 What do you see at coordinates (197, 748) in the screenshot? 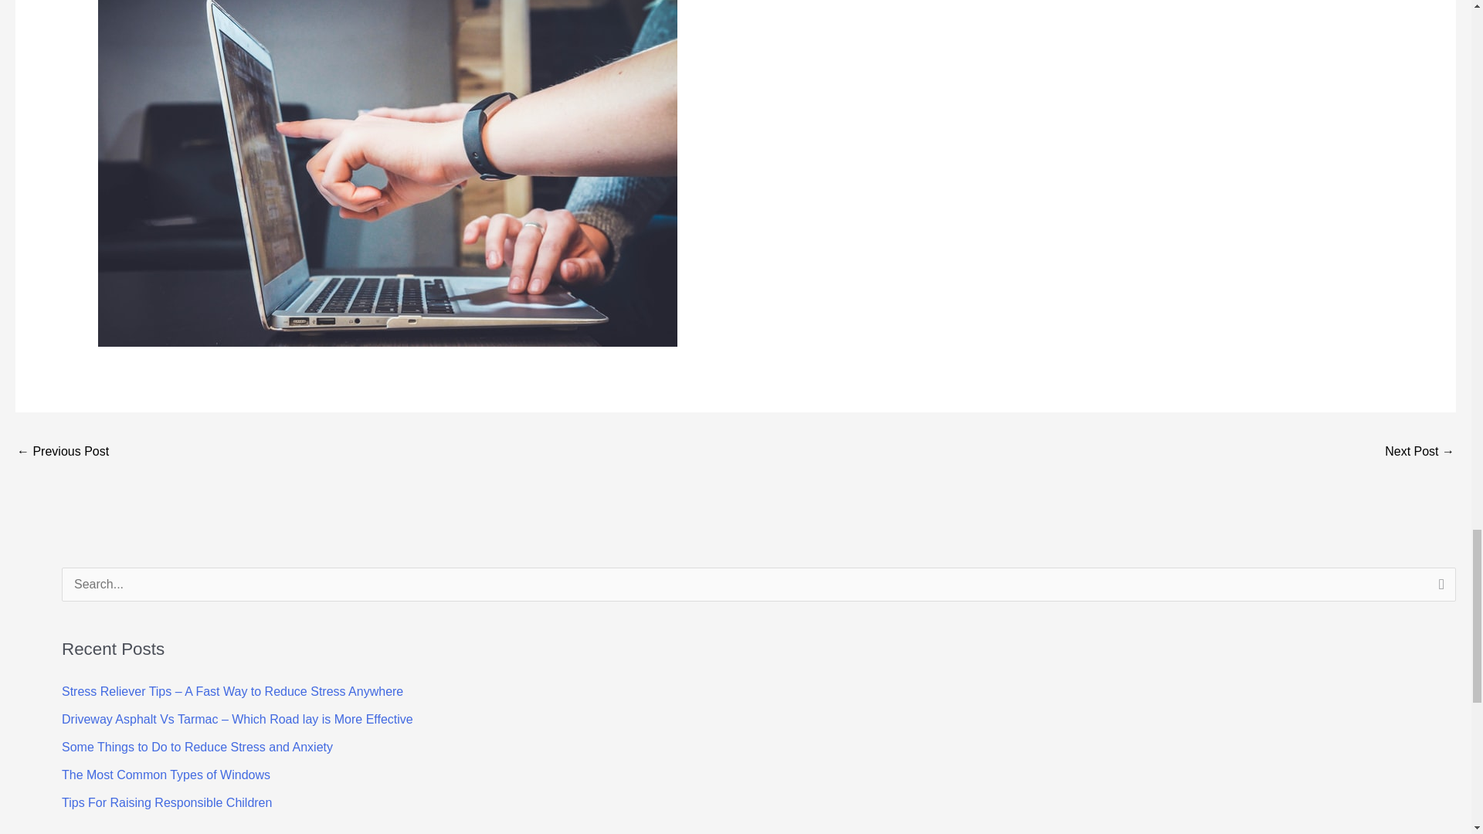
I see `Some Things to Do to Reduce Stress and Anxiety` at bounding box center [197, 748].